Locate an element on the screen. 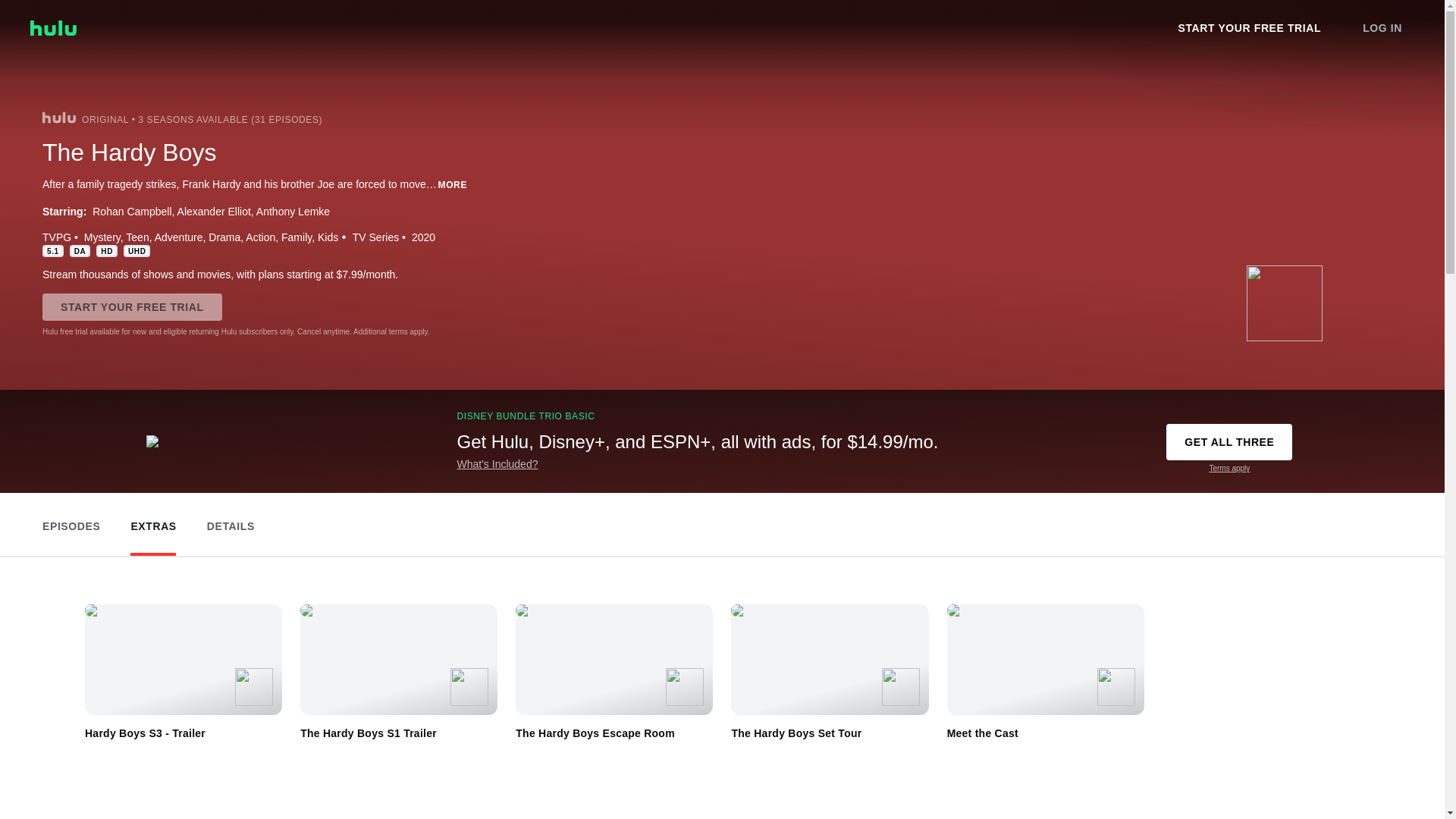  EXTRAS is located at coordinates (153, 522).